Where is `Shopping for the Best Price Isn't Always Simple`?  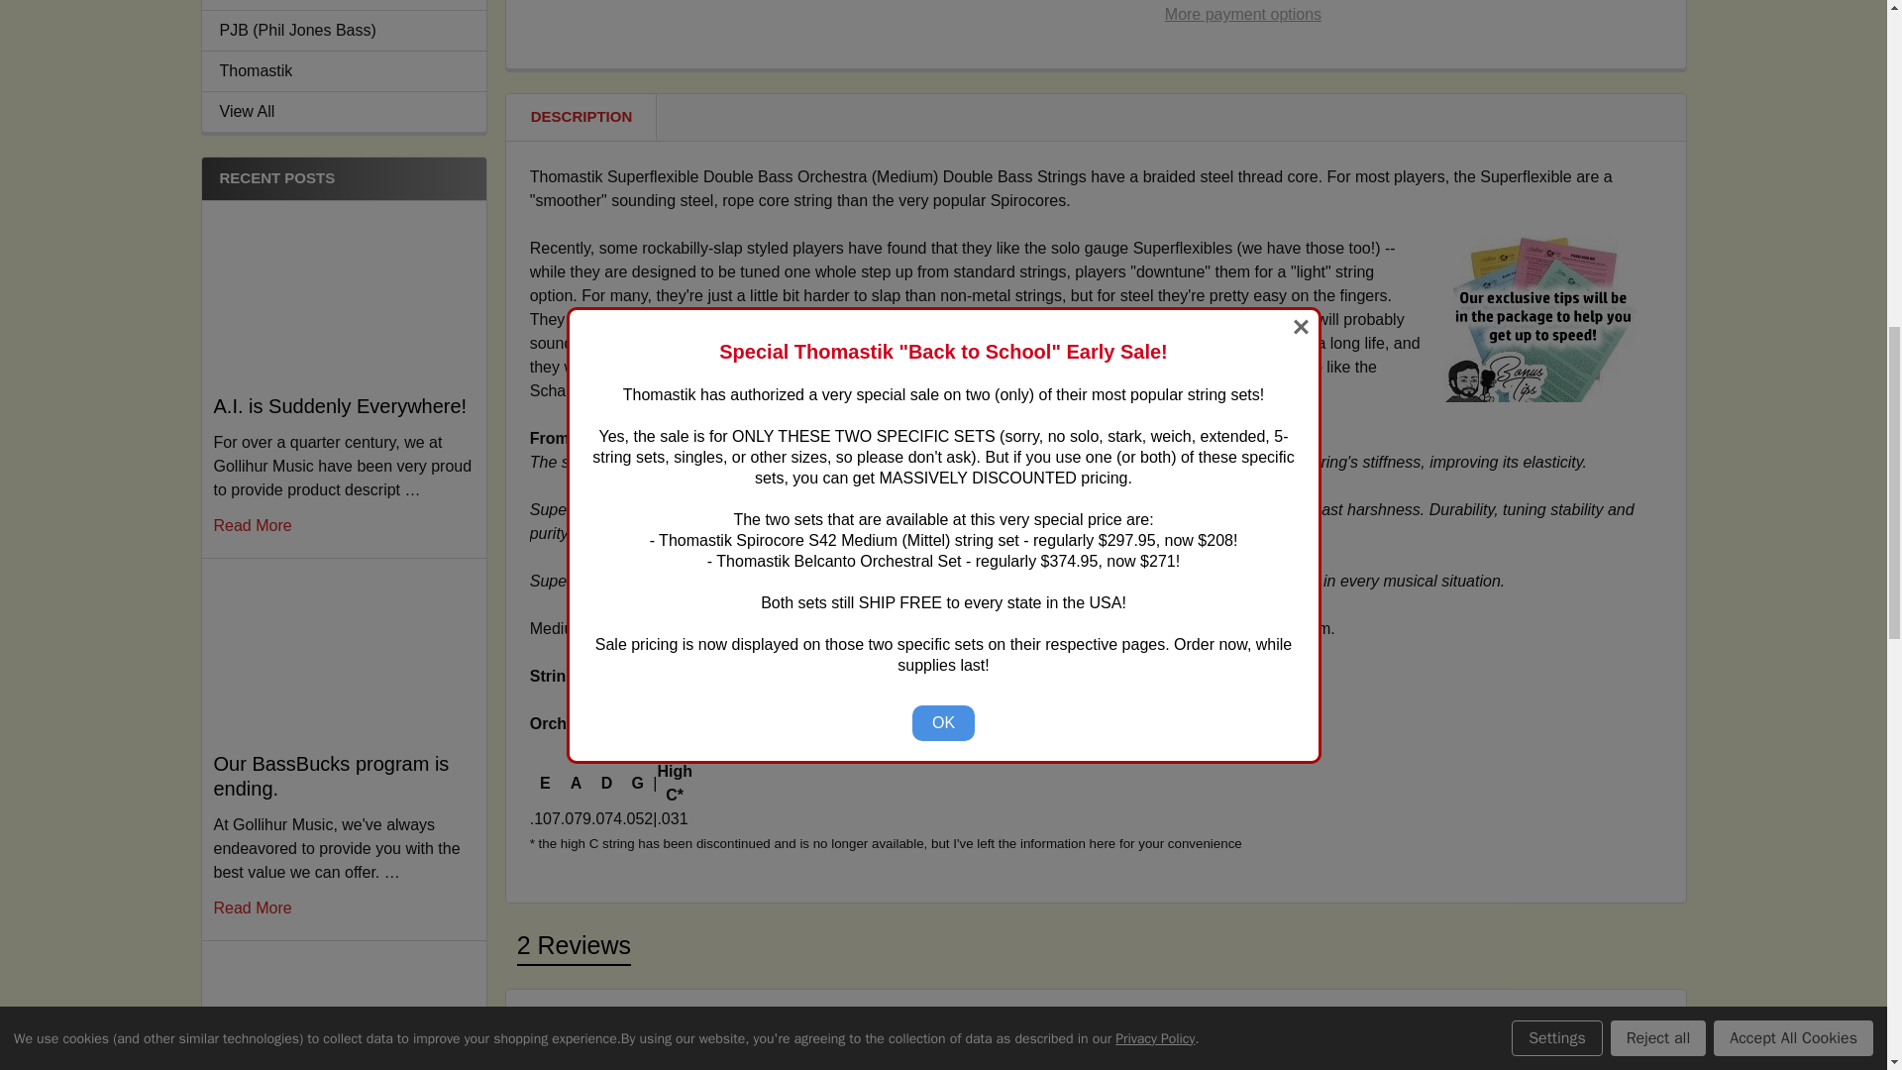
Shopping for the Best Price Isn't Always Simple is located at coordinates (343, 1009).